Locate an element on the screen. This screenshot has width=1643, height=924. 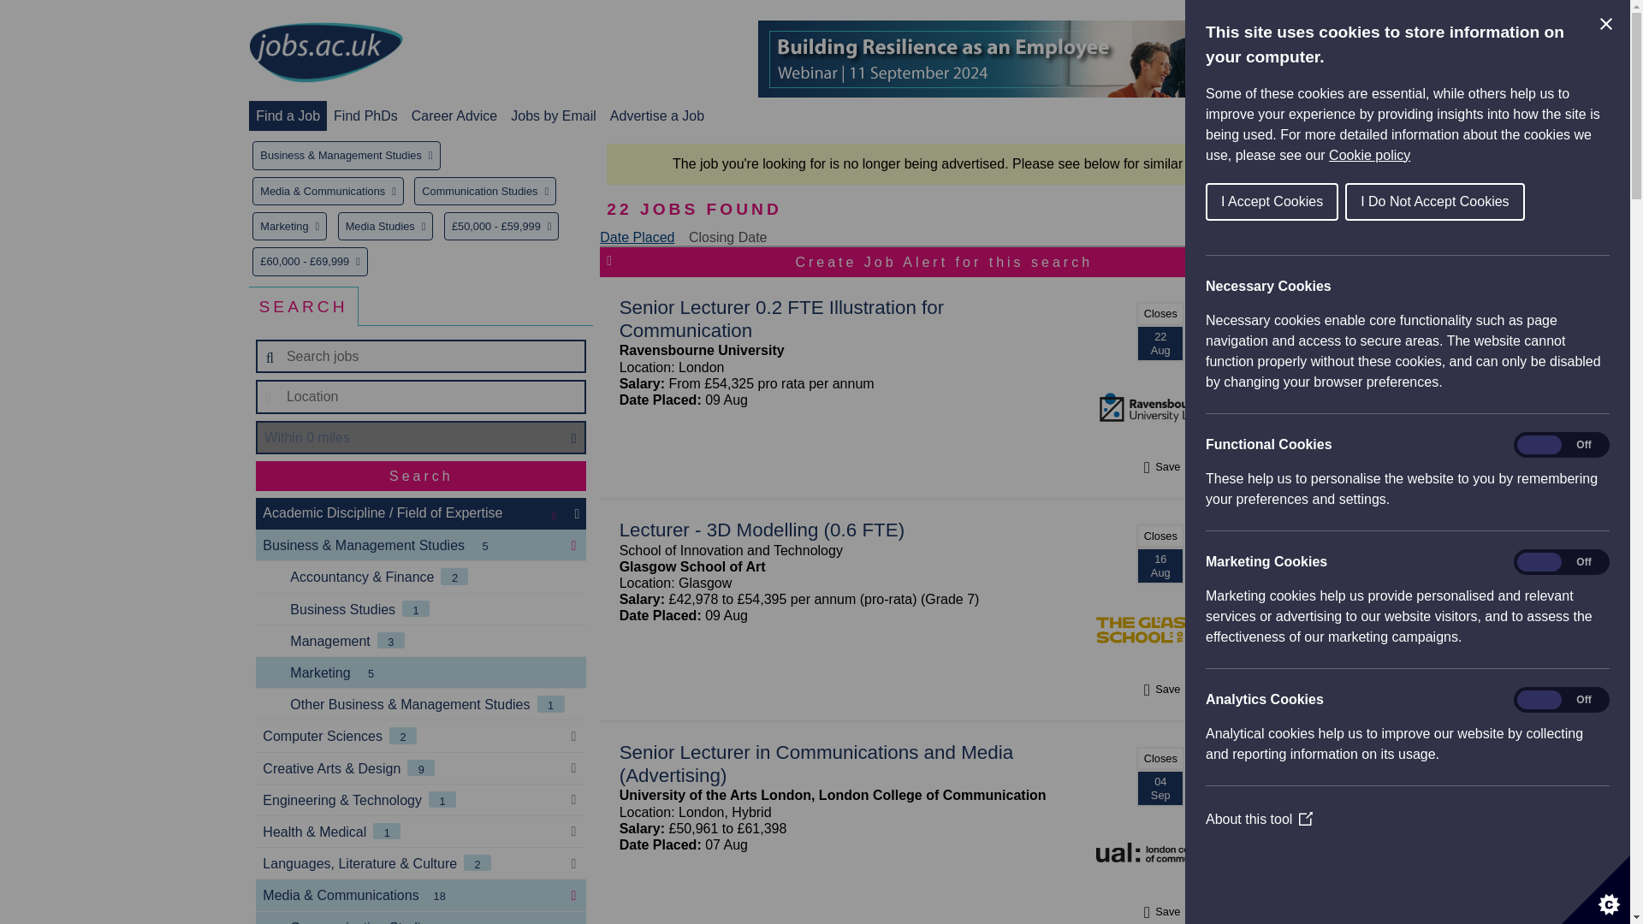
Create Job Alert for this search is located at coordinates (943, 262).